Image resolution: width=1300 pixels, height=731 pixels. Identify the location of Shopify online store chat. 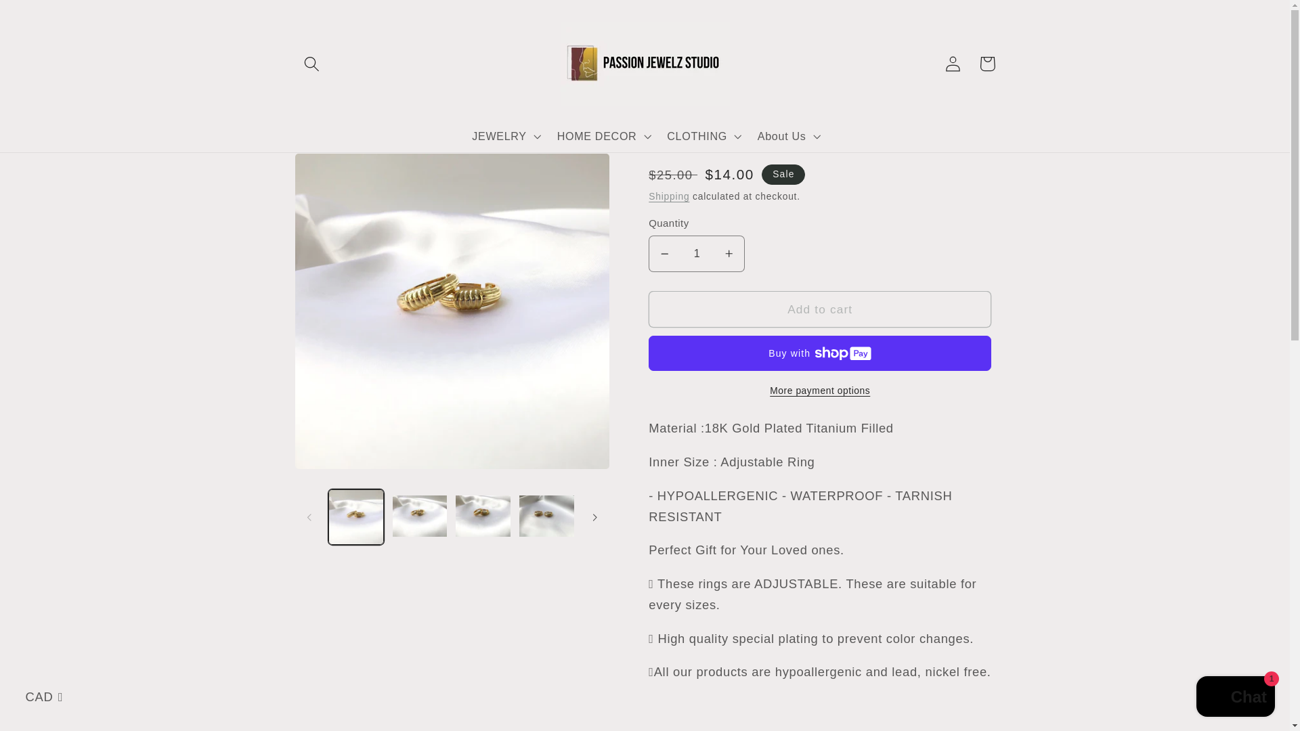
(1235, 698).